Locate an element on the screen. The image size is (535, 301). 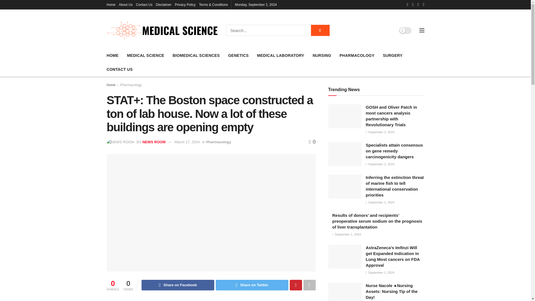
Home is located at coordinates (111, 4).